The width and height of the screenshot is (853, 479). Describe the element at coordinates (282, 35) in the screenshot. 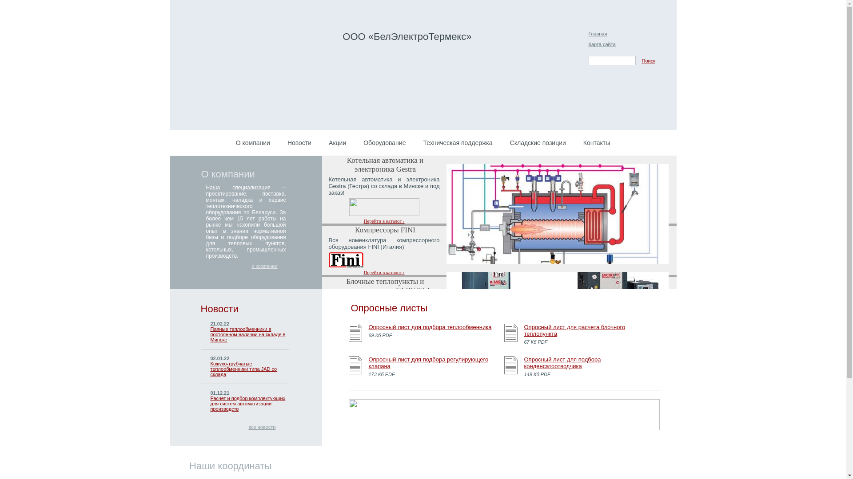

I see `www.etx.by` at that location.